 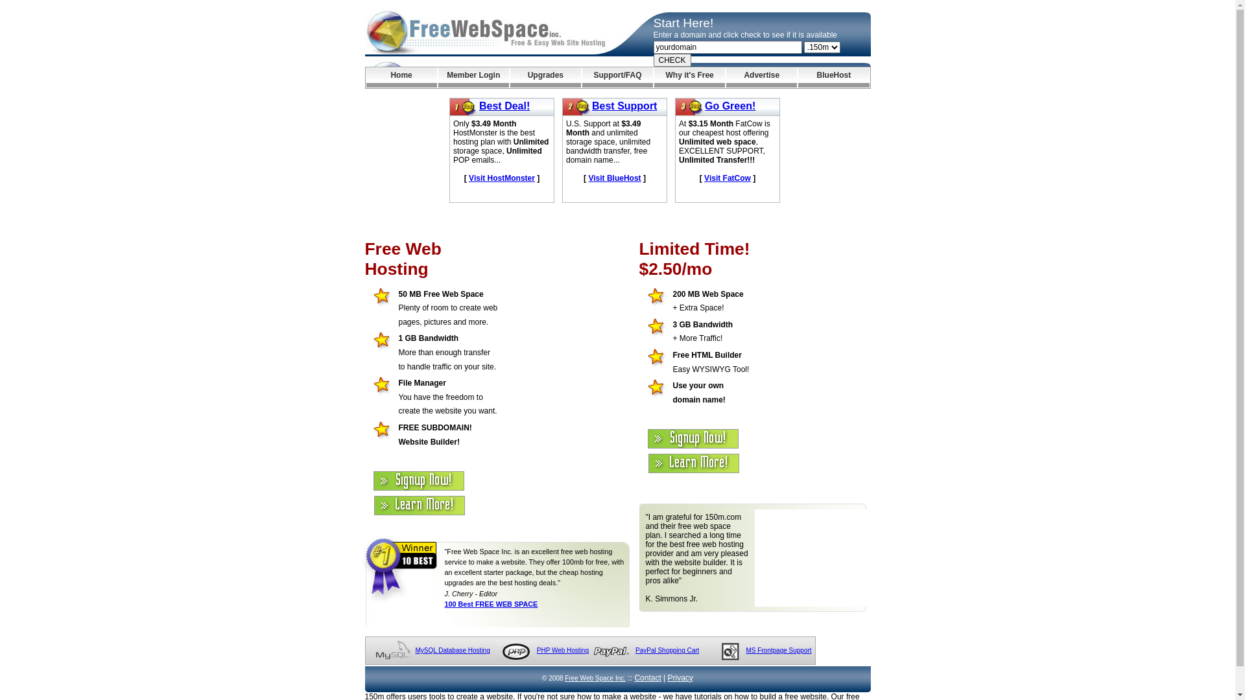 I want to click on Why it's Free, so click(x=690, y=78).